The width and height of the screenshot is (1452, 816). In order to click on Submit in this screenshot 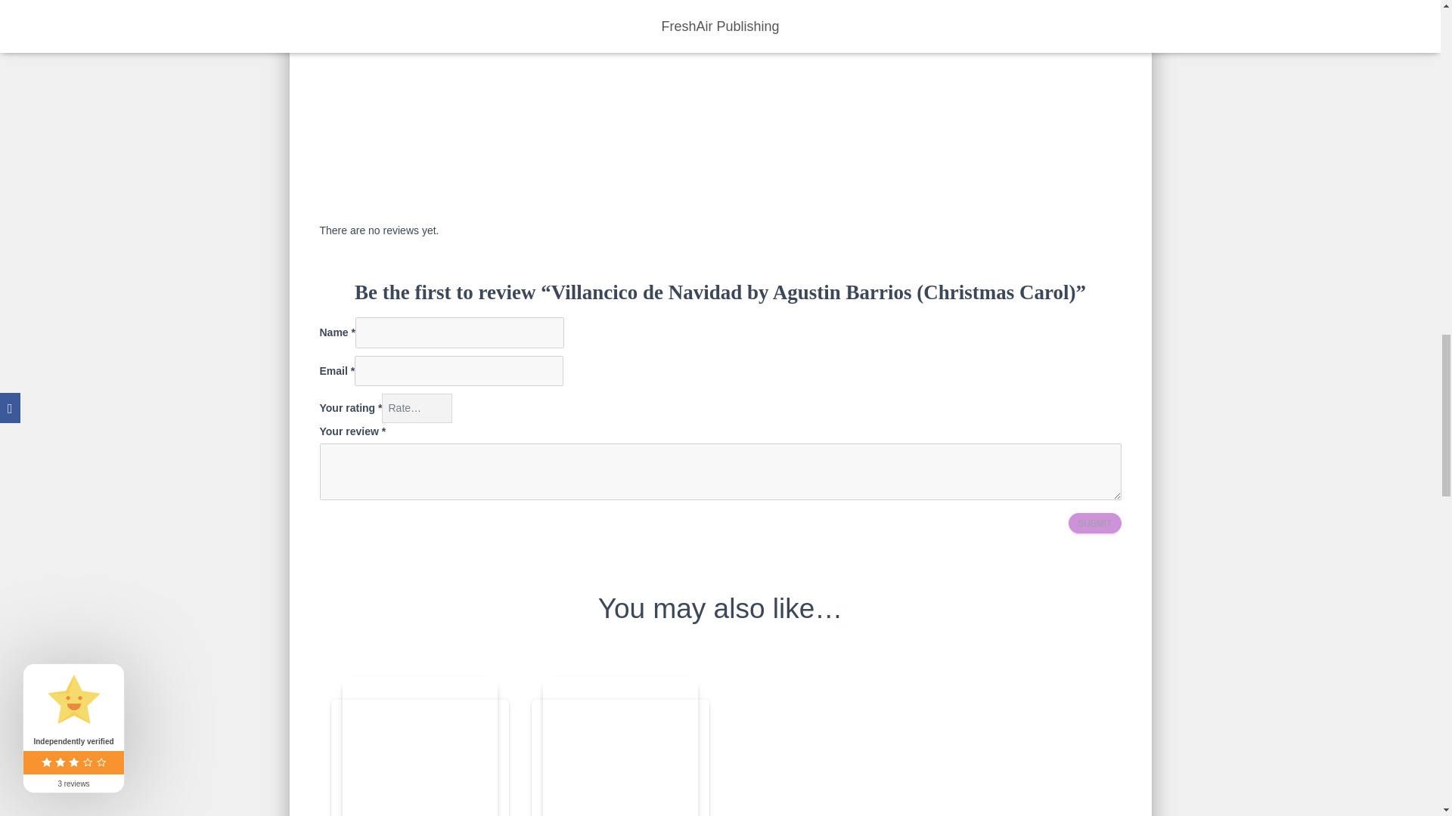, I will do `click(1095, 523)`.